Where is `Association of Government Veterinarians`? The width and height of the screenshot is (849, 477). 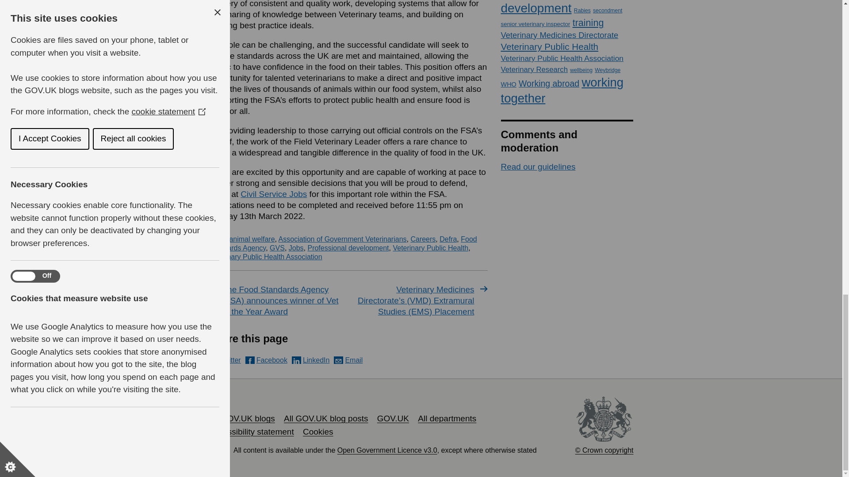 Association of Government Veterinarians is located at coordinates (342, 239).